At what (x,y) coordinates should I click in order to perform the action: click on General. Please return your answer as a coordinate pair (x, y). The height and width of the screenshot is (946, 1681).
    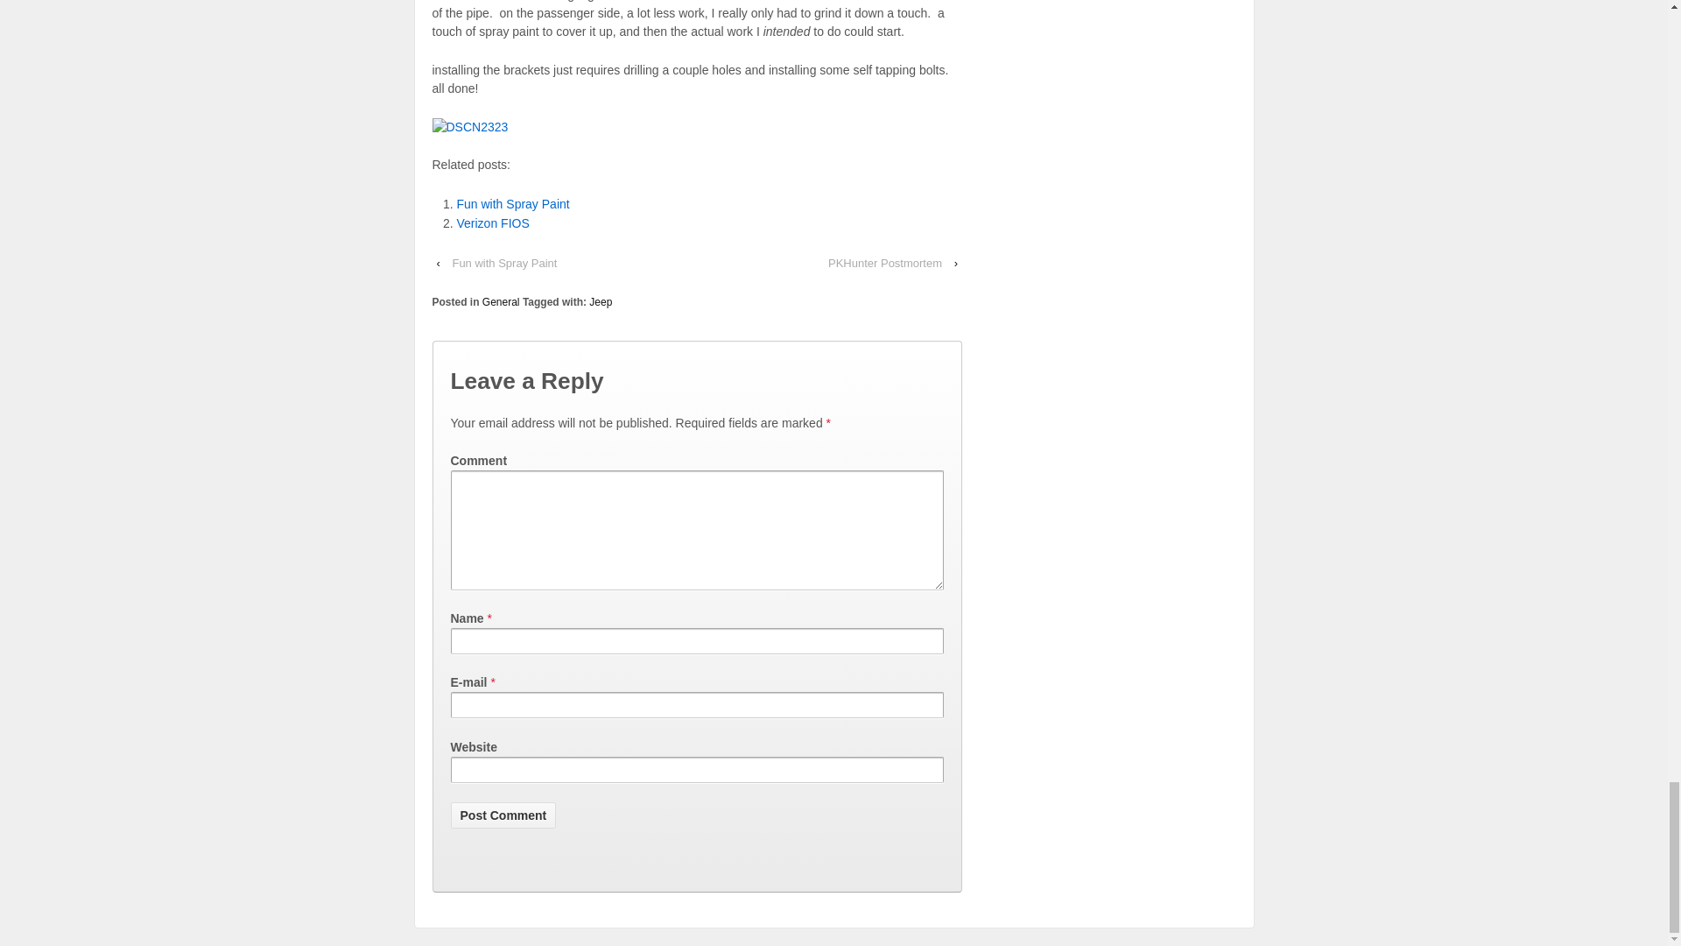
    Looking at the image, I should click on (501, 302).